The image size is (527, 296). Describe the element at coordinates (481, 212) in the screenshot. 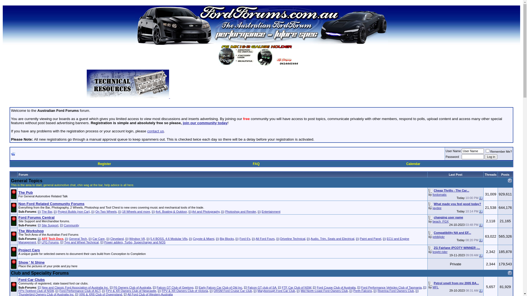

I see `Go to last post` at that location.